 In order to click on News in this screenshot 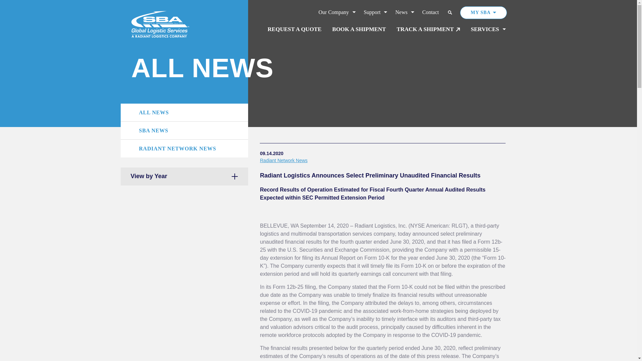, I will do `click(405, 13)`.